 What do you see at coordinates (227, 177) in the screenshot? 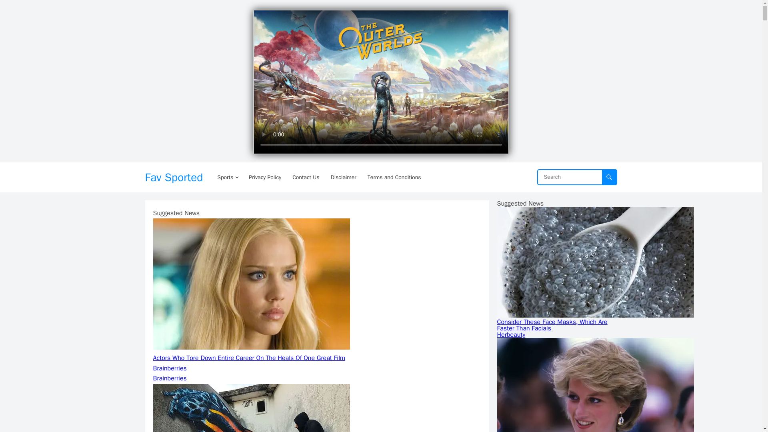
I see `Sports` at bounding box center [227, 177].